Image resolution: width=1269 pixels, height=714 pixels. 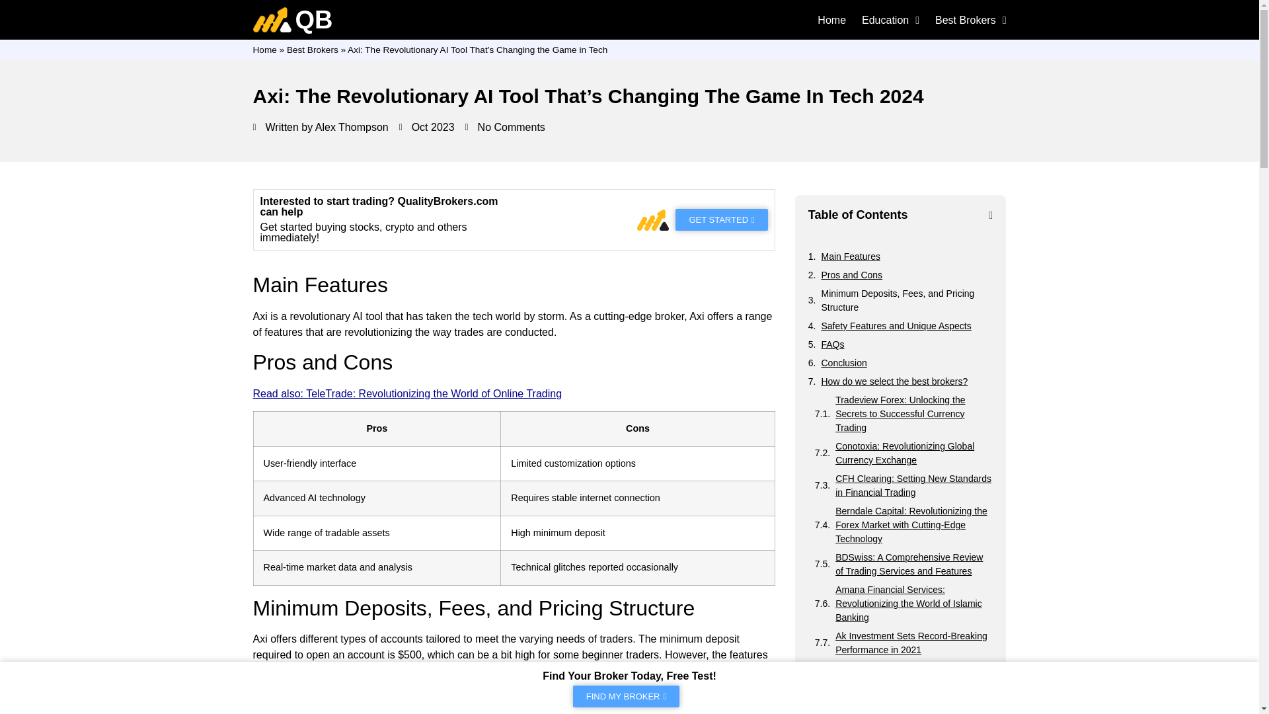 What do you see at coordinates (890, 20) in the screenshot?
I see `Education` at bounding box center [890, 20].